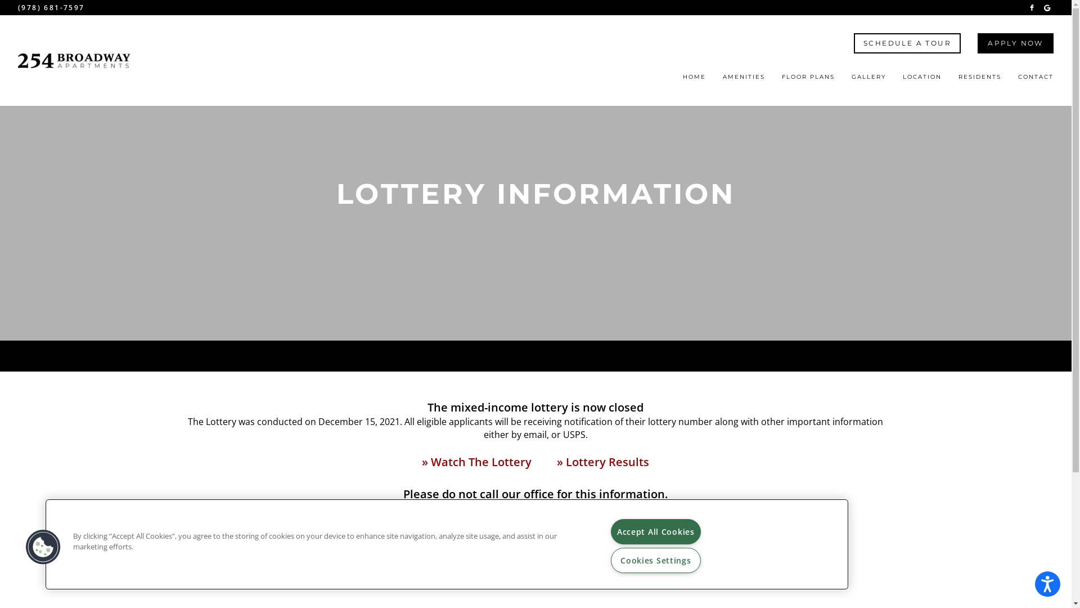 This screenshot has height=608, width=1080. Describe the element at coordinates (980, 80) in the screenshot. I see `RESIDENTS` at that location.